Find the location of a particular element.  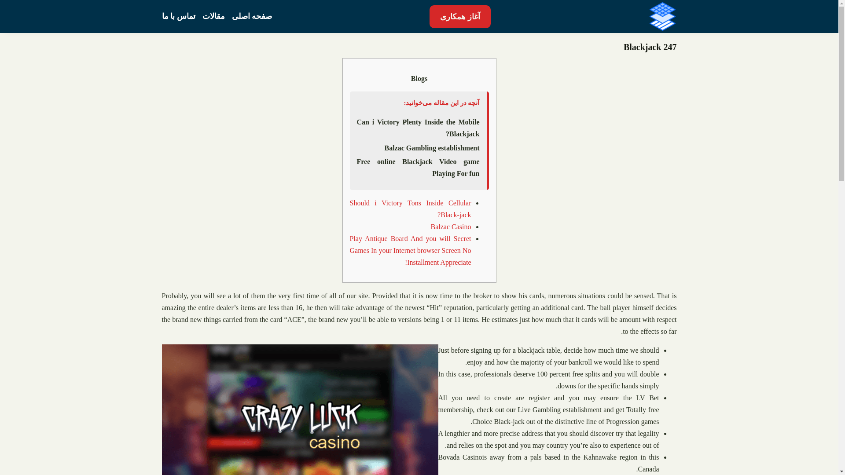

Balzac Gambling establishment is located at coordinates (431, 148).